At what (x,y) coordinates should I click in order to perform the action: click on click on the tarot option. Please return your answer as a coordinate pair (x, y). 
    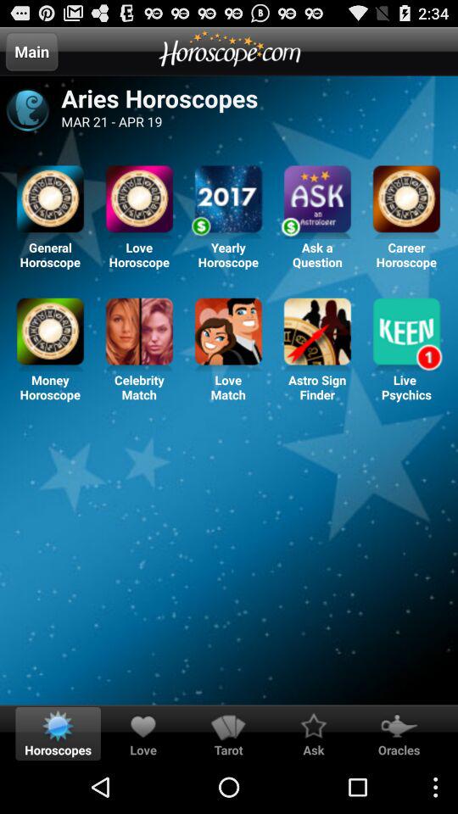
    Looking at the image, I should click on (228, 726).